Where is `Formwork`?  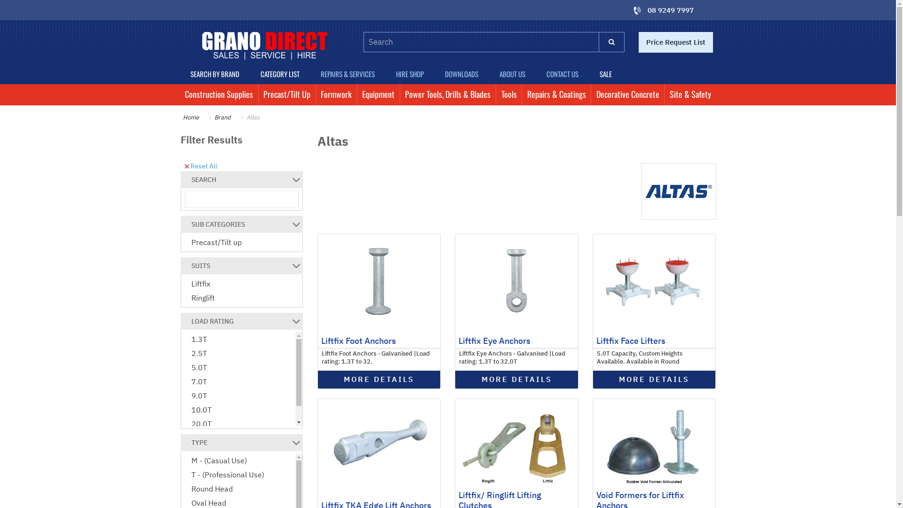
Formwork is located at coordinates (337, 95).